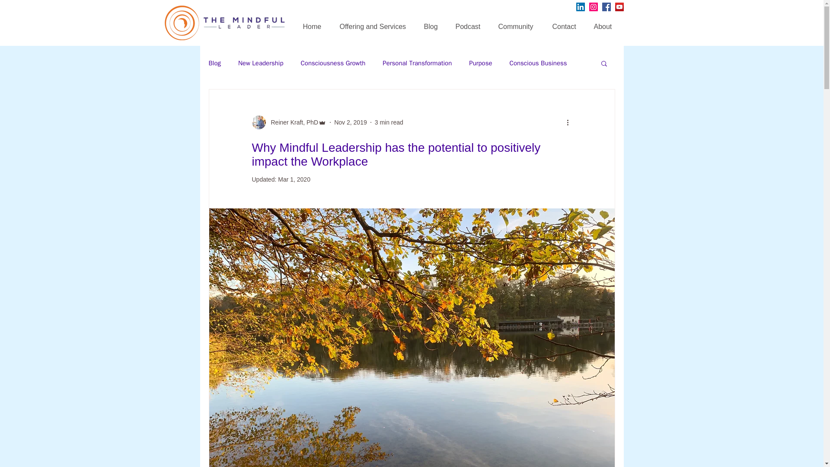 This screenshot has width=830, height=467. I want to click on The Mindful Leader, so click(244, 22).